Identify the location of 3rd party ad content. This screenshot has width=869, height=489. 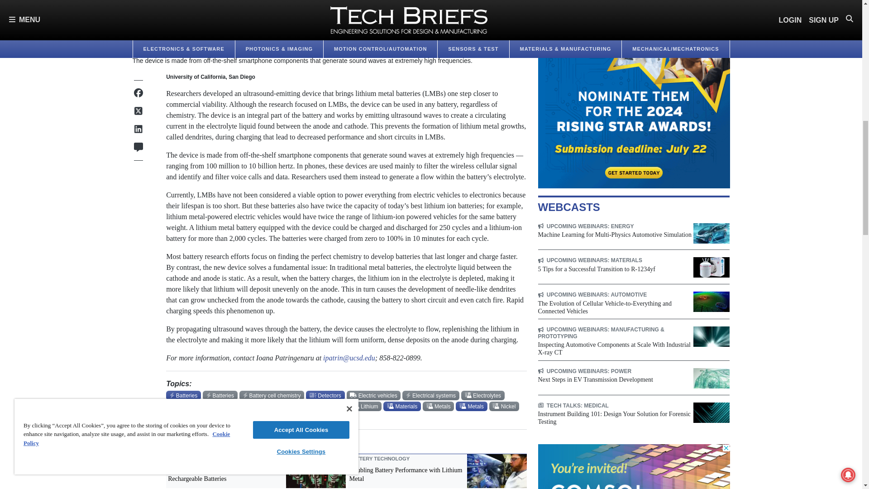
(634, 466).